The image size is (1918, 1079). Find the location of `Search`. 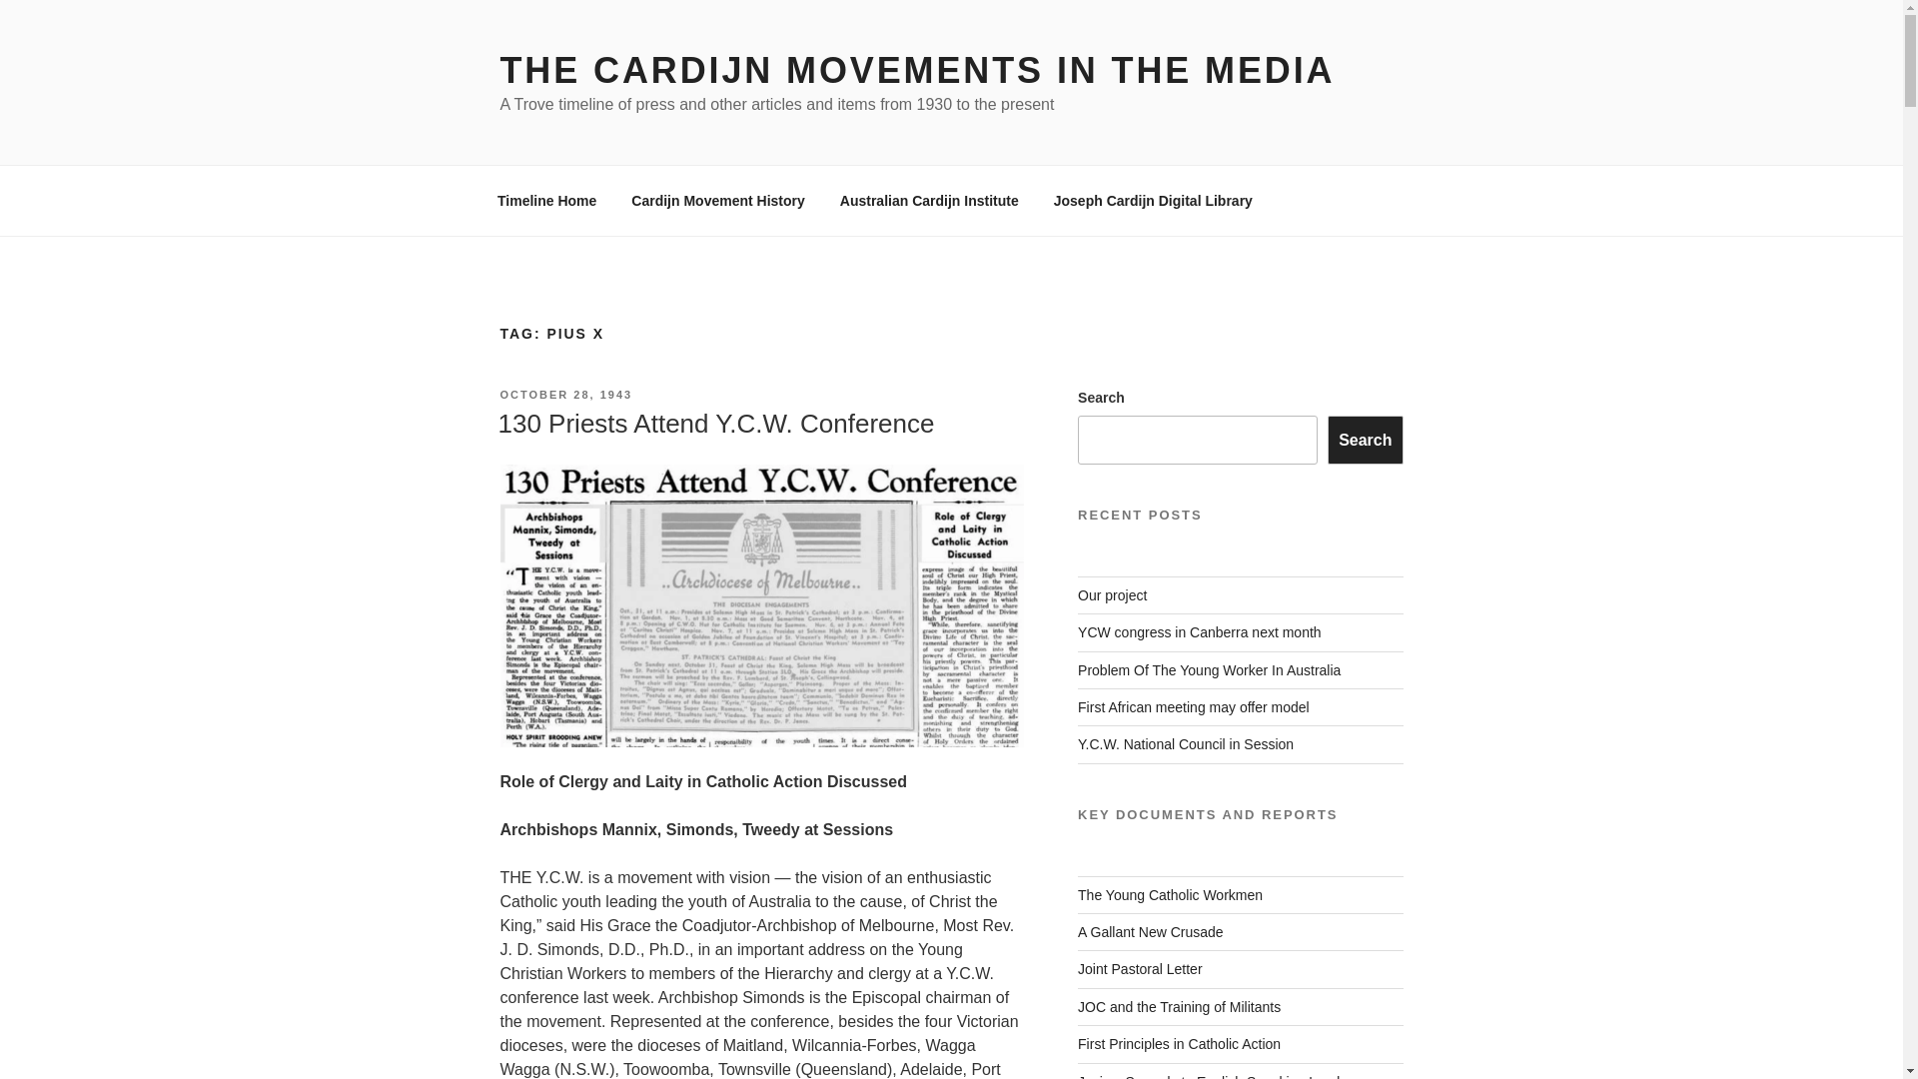

Search is located at coordinates (1365, 440).